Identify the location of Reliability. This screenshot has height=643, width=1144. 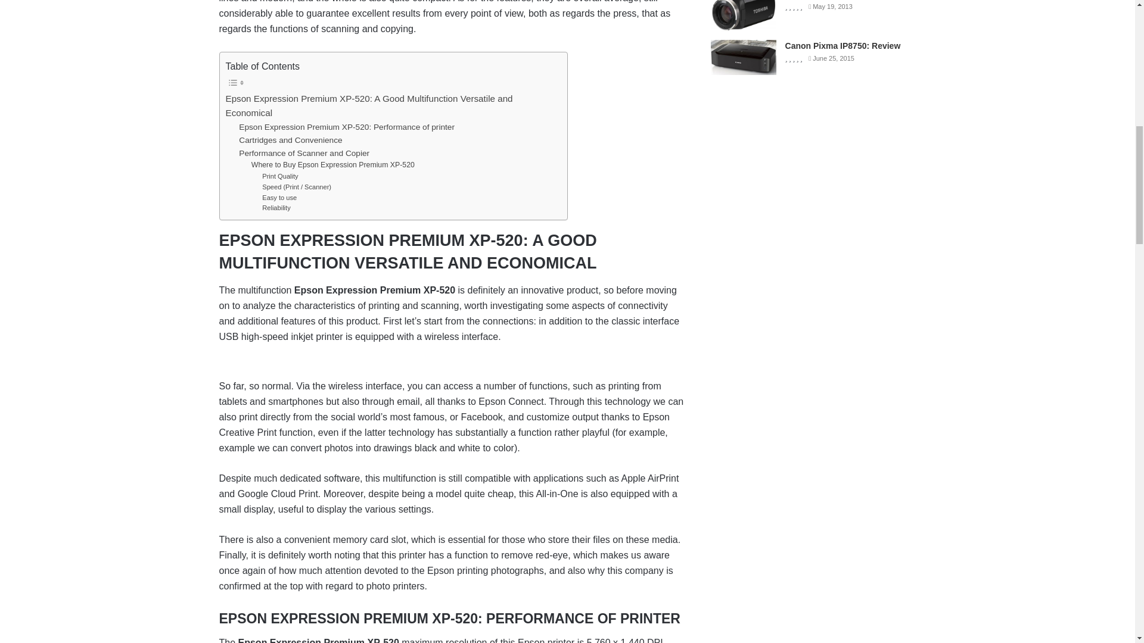
(276, 208).